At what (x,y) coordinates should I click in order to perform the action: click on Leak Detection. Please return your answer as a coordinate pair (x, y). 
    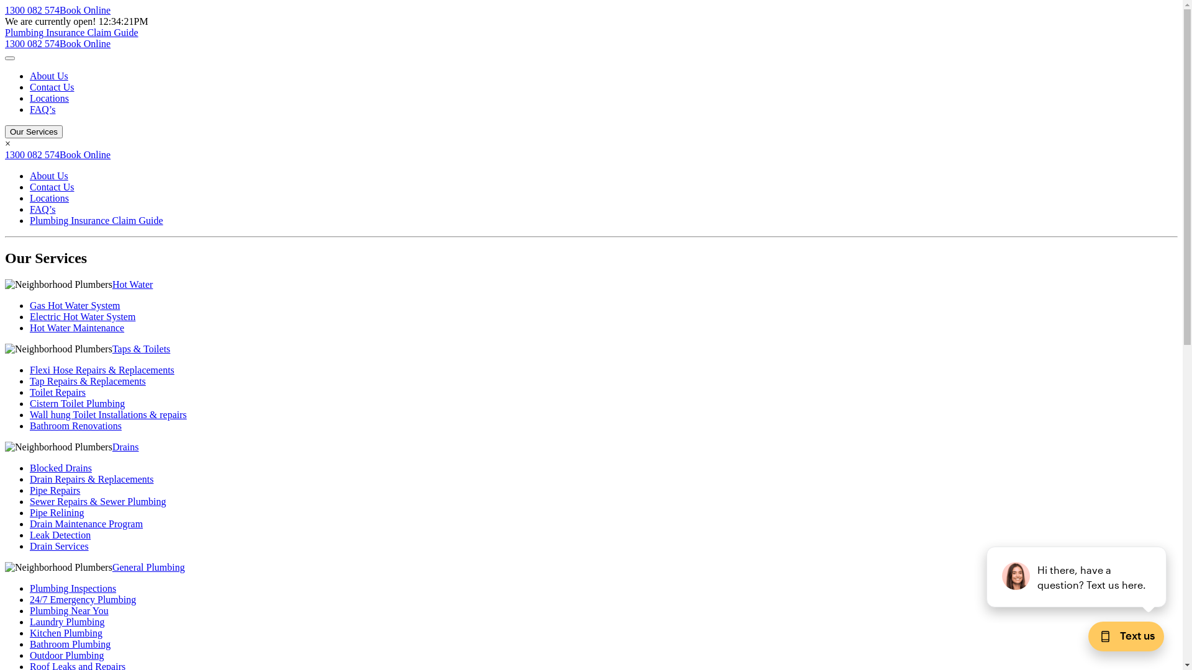
    Looking at the image, I should click on (60, 535).